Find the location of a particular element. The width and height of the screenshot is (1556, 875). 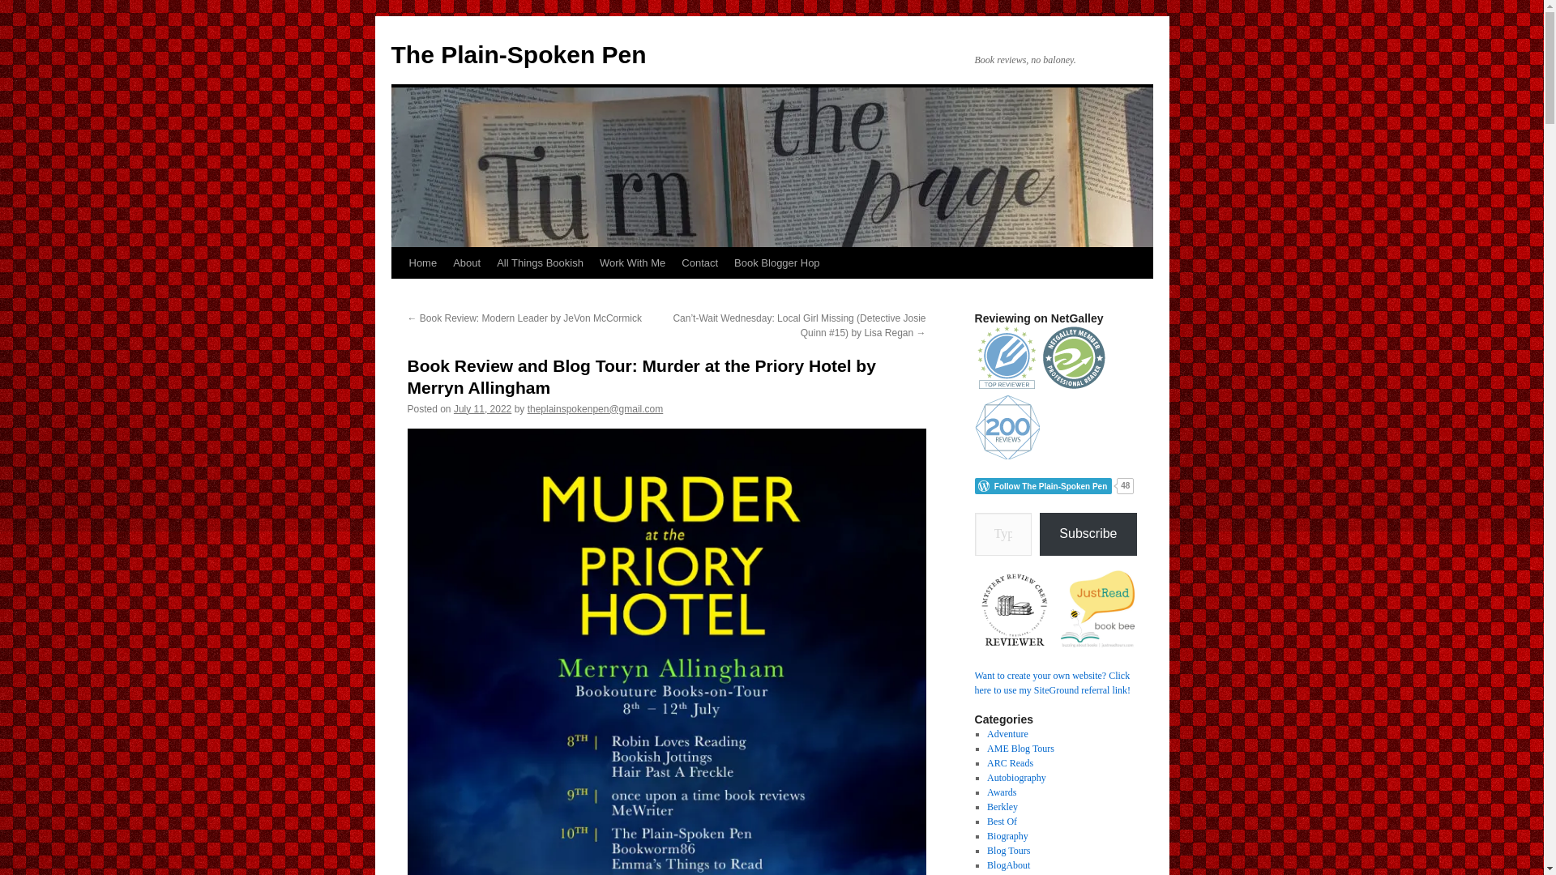

Follow Button is located at coordinates (1054, 486).